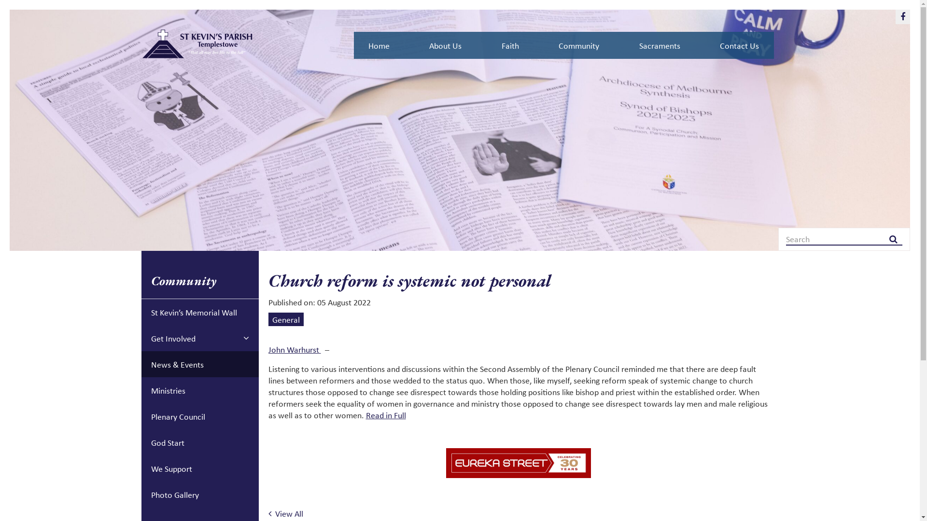  What do you see at coordinates (386, 415) in the screenshot?
I see `Read in Full` at bounding box center [386, 415].